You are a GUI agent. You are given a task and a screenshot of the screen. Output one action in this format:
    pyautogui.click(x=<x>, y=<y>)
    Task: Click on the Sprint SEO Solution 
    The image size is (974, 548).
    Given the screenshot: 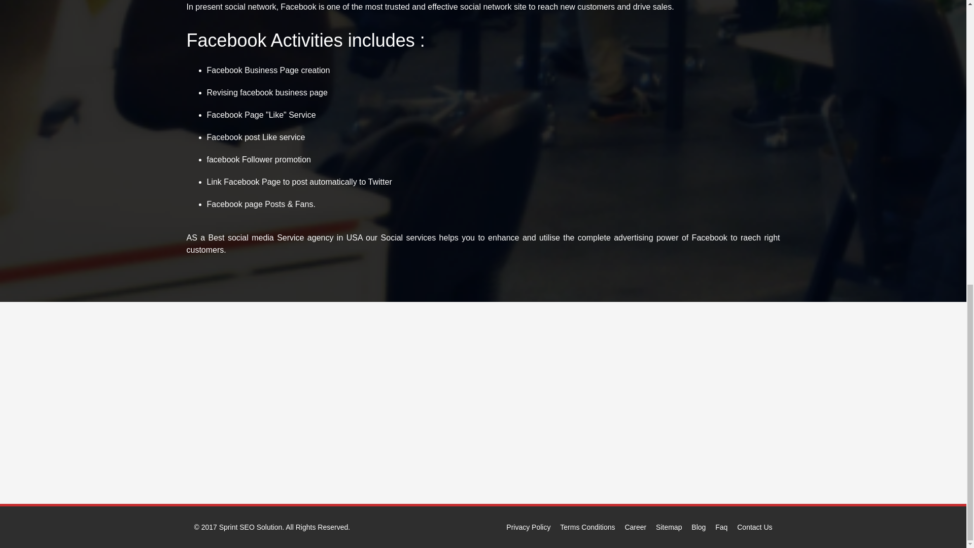 What is the action you would take?
    pyautogui.click(x=251, y=527)
    